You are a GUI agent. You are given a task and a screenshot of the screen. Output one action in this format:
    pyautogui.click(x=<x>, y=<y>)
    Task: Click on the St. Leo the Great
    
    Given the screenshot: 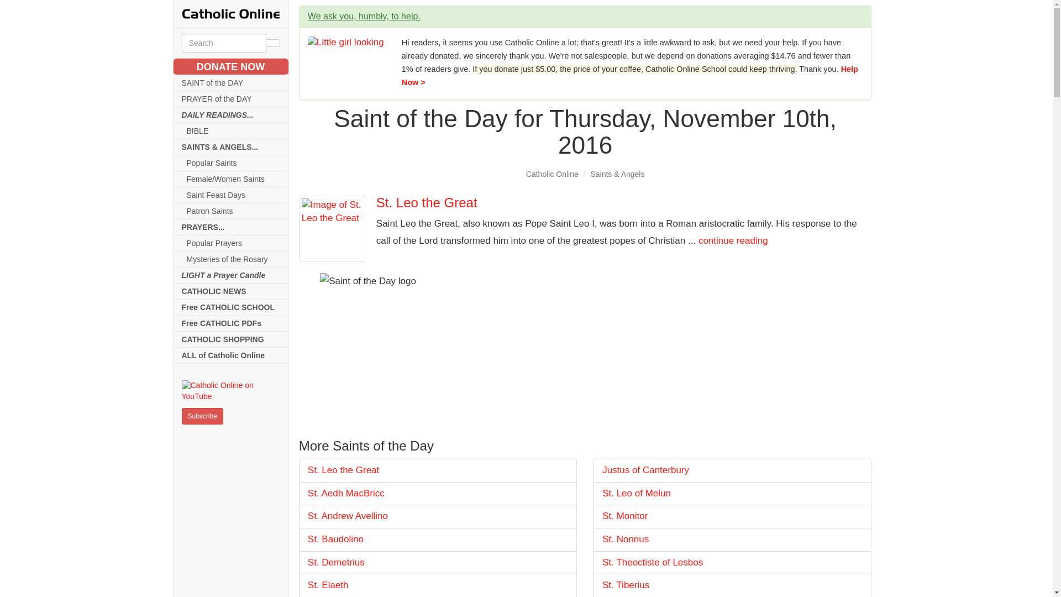 What is the action you would take?
    pyautogui.click(x=438, y=470)
    